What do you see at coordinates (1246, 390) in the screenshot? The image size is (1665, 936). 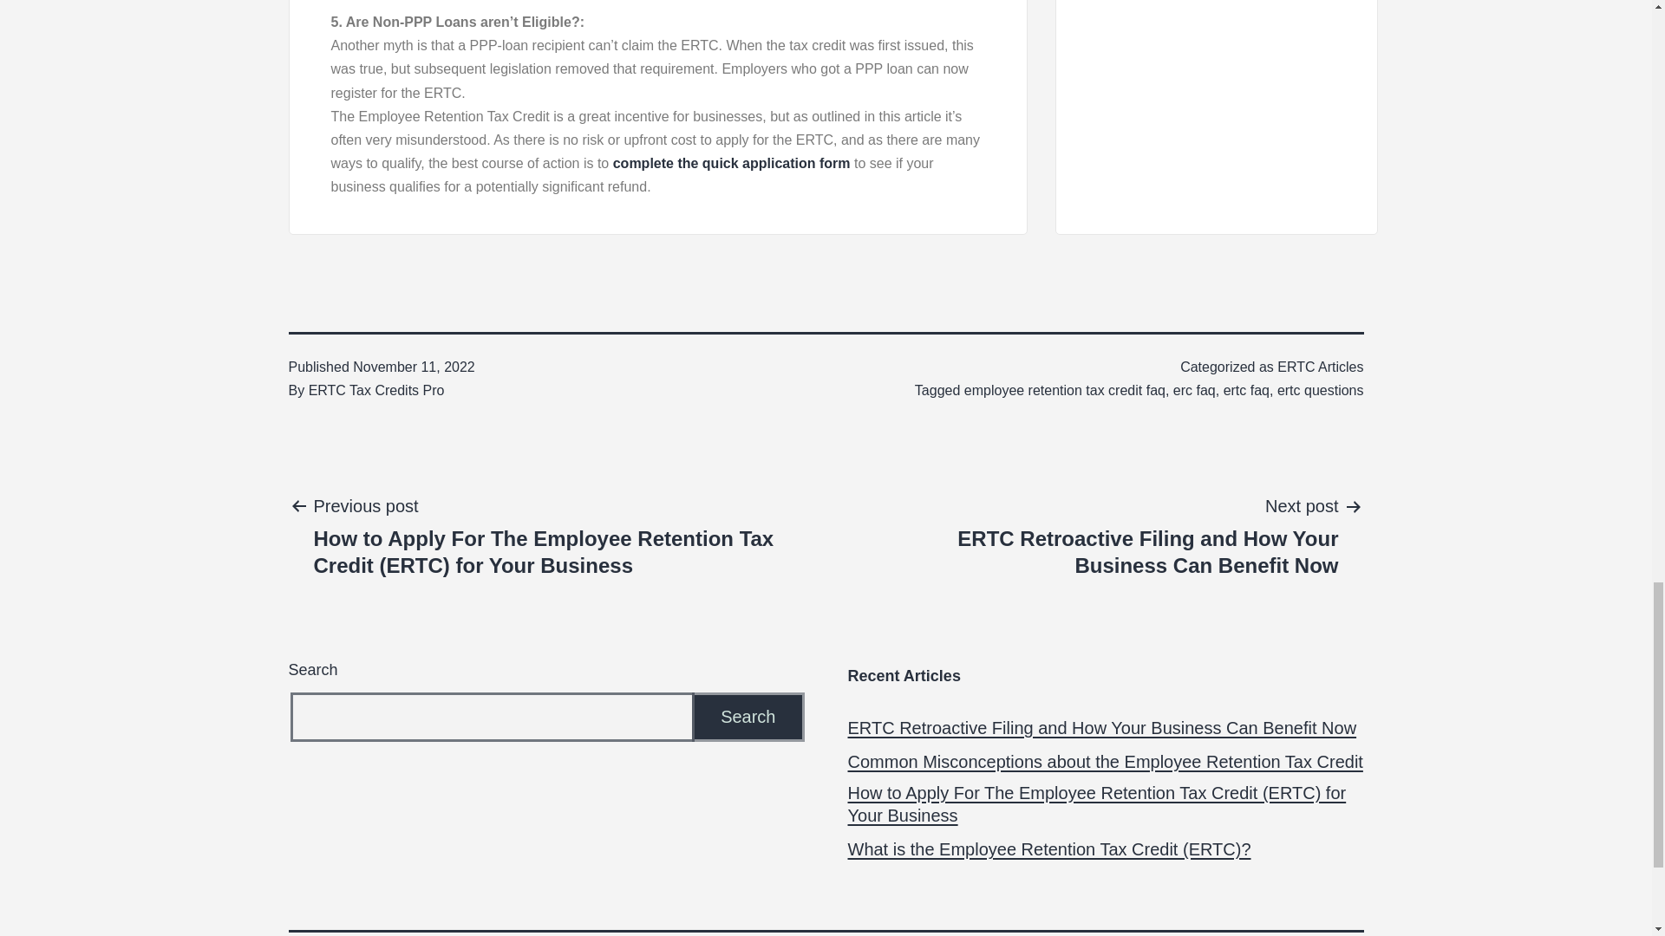 I see `ertc faq` at bounding box center [1246, 390].